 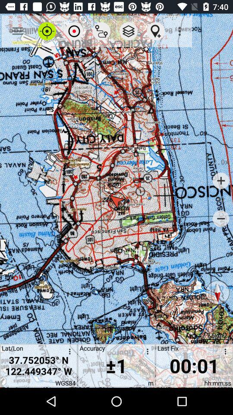 I want to click on more options, so click(x=68, y=353).